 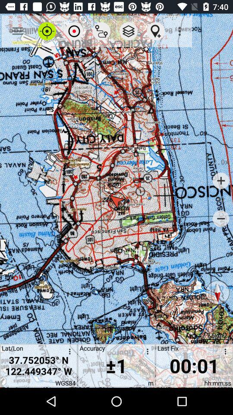 I want to click on more options, so click(x=68, y=353).